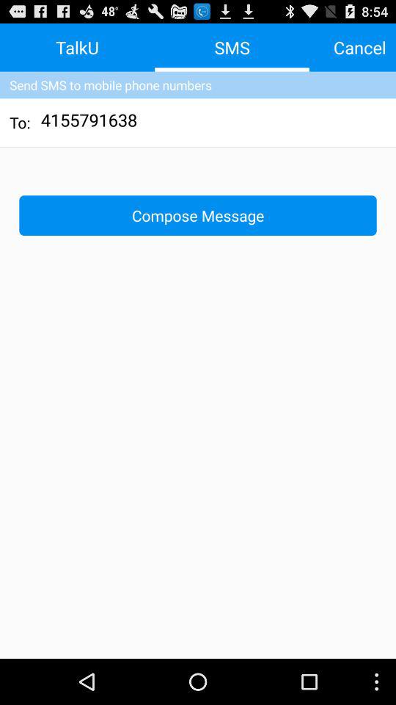 Image resolution: width=396 pixels, height=705 pixels. I want to click on click the icon next to the sms icon, so click(359, 47).